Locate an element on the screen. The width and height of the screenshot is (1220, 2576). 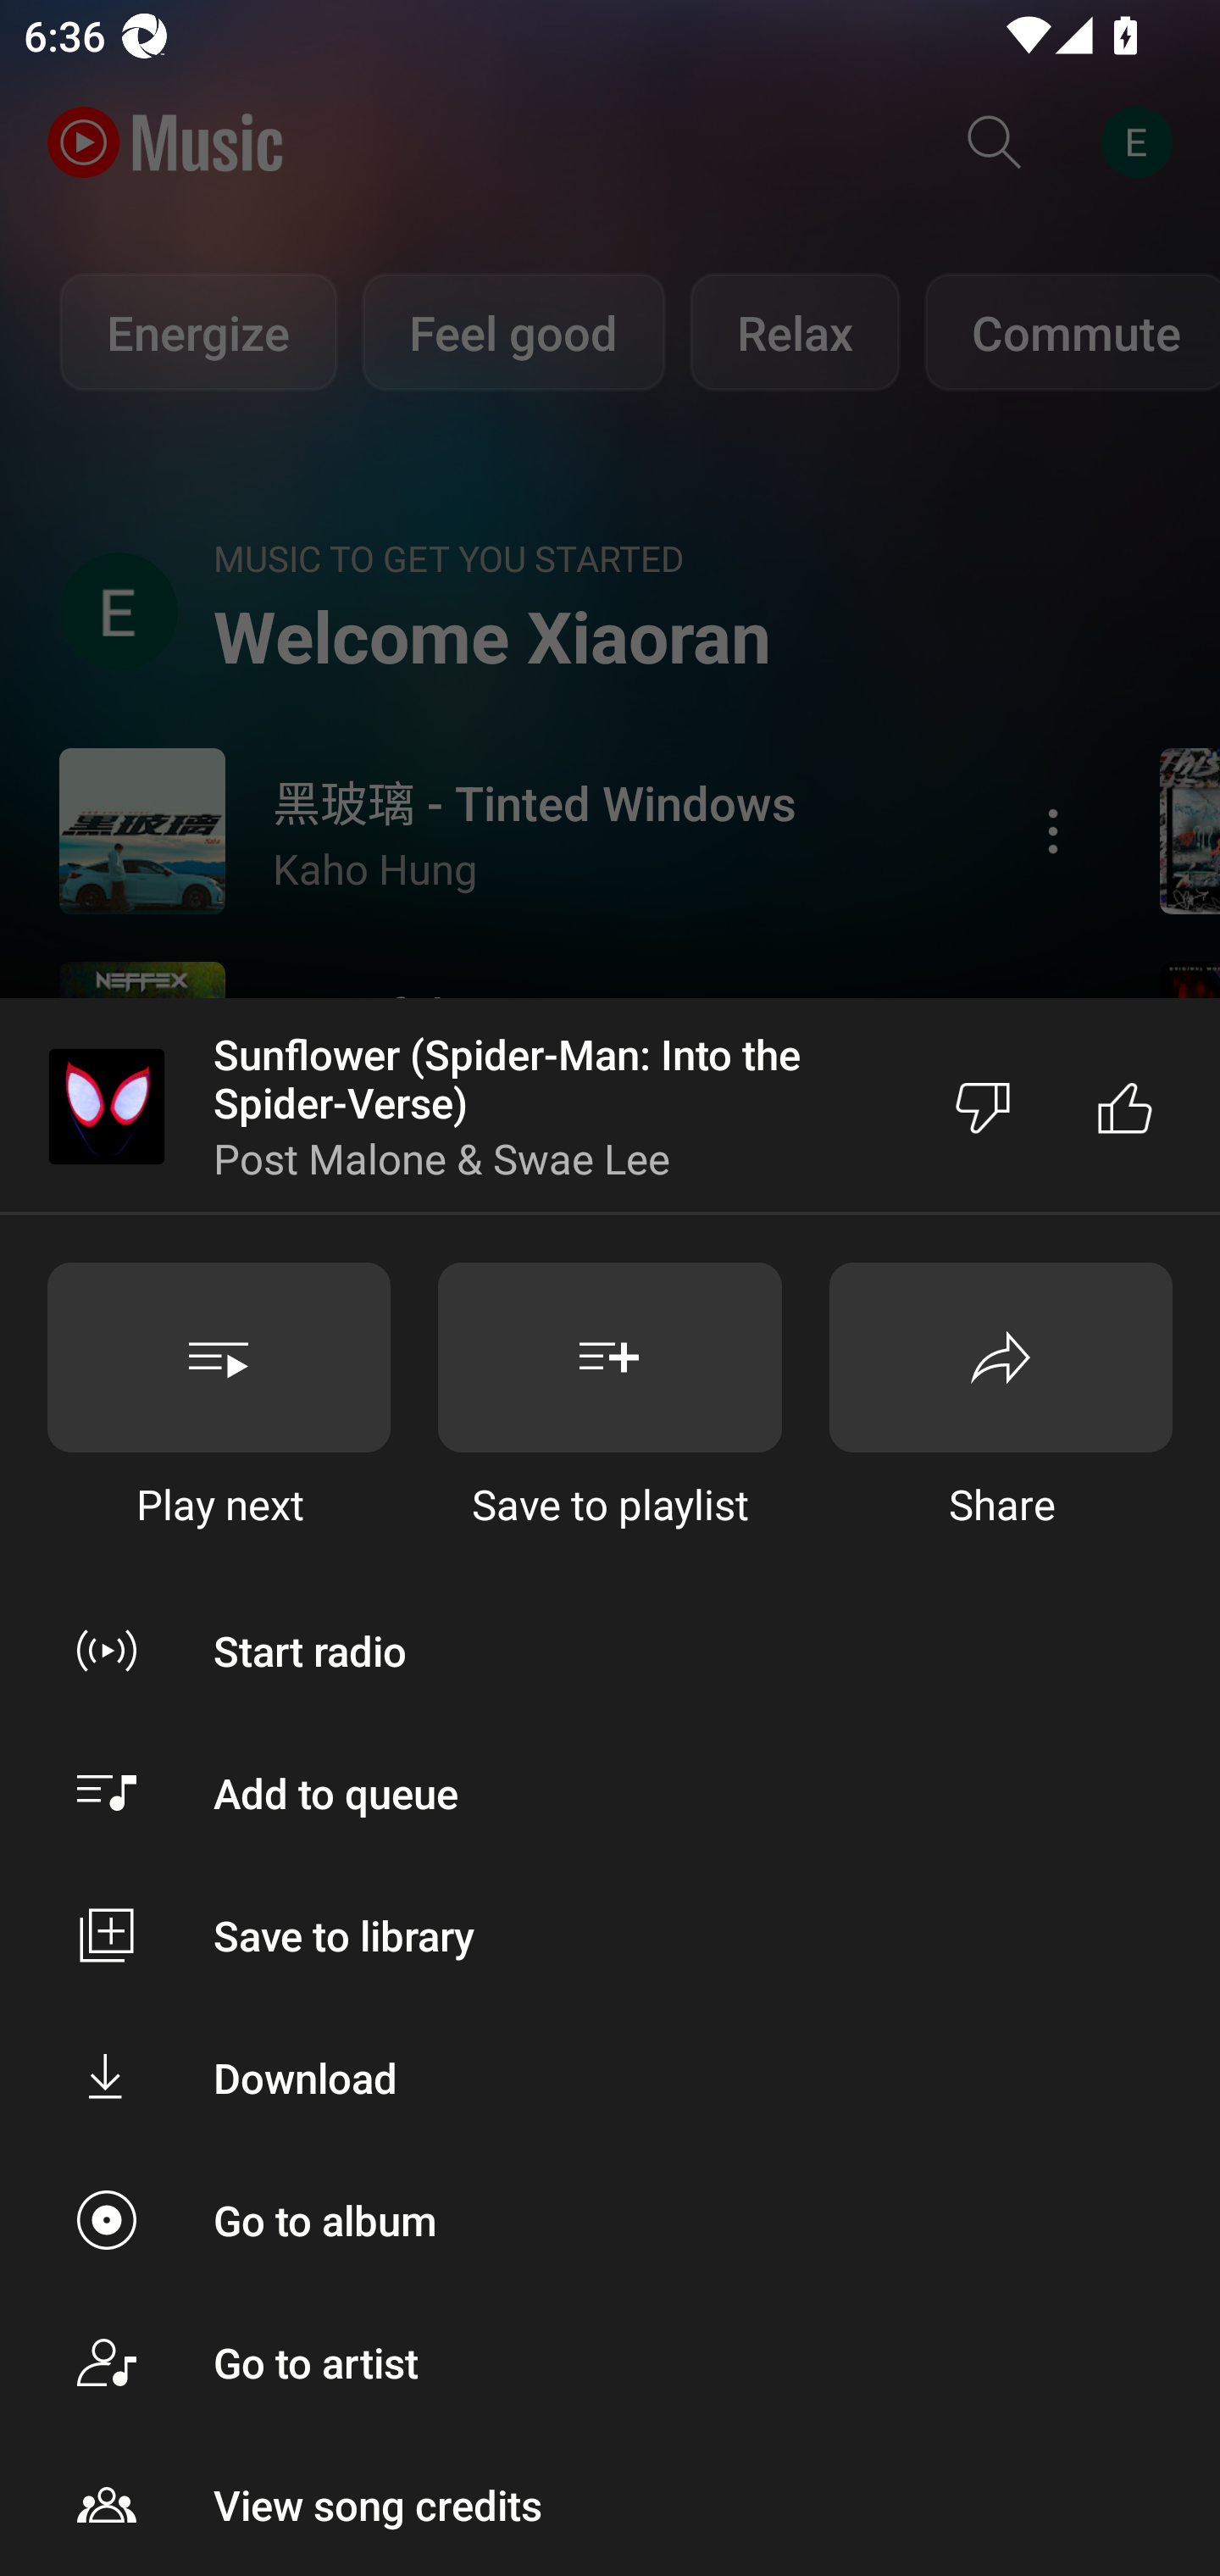
View song credits is located at coordinates (610, 2505).